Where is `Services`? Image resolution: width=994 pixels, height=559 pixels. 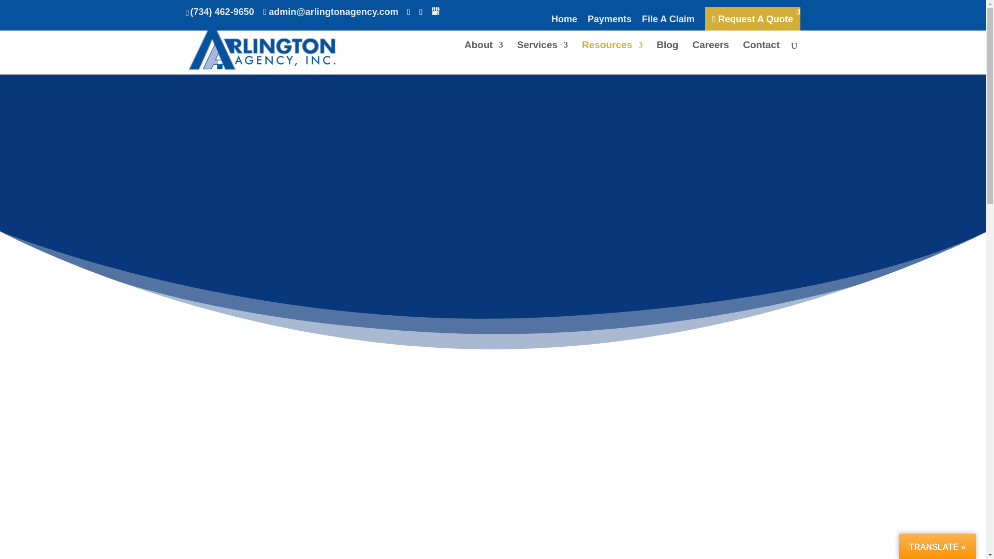 Services is located at coordinates (542, 57).